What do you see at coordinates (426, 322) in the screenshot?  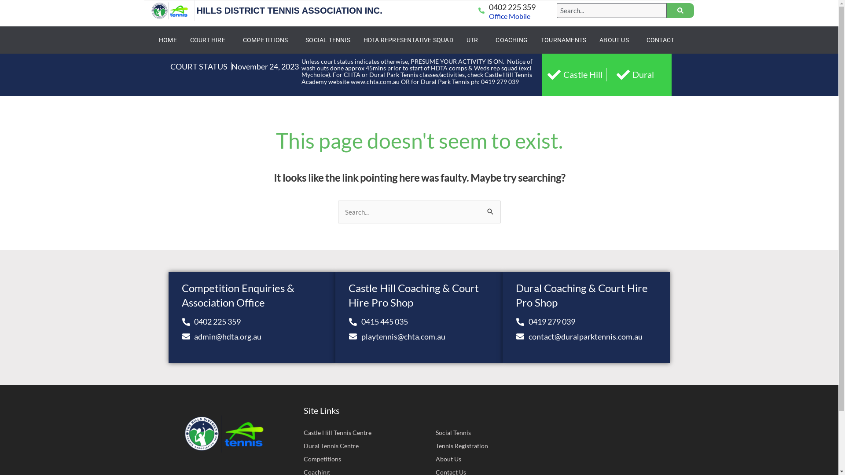 I see `0415 445 035` at bounding box center [426, 322].